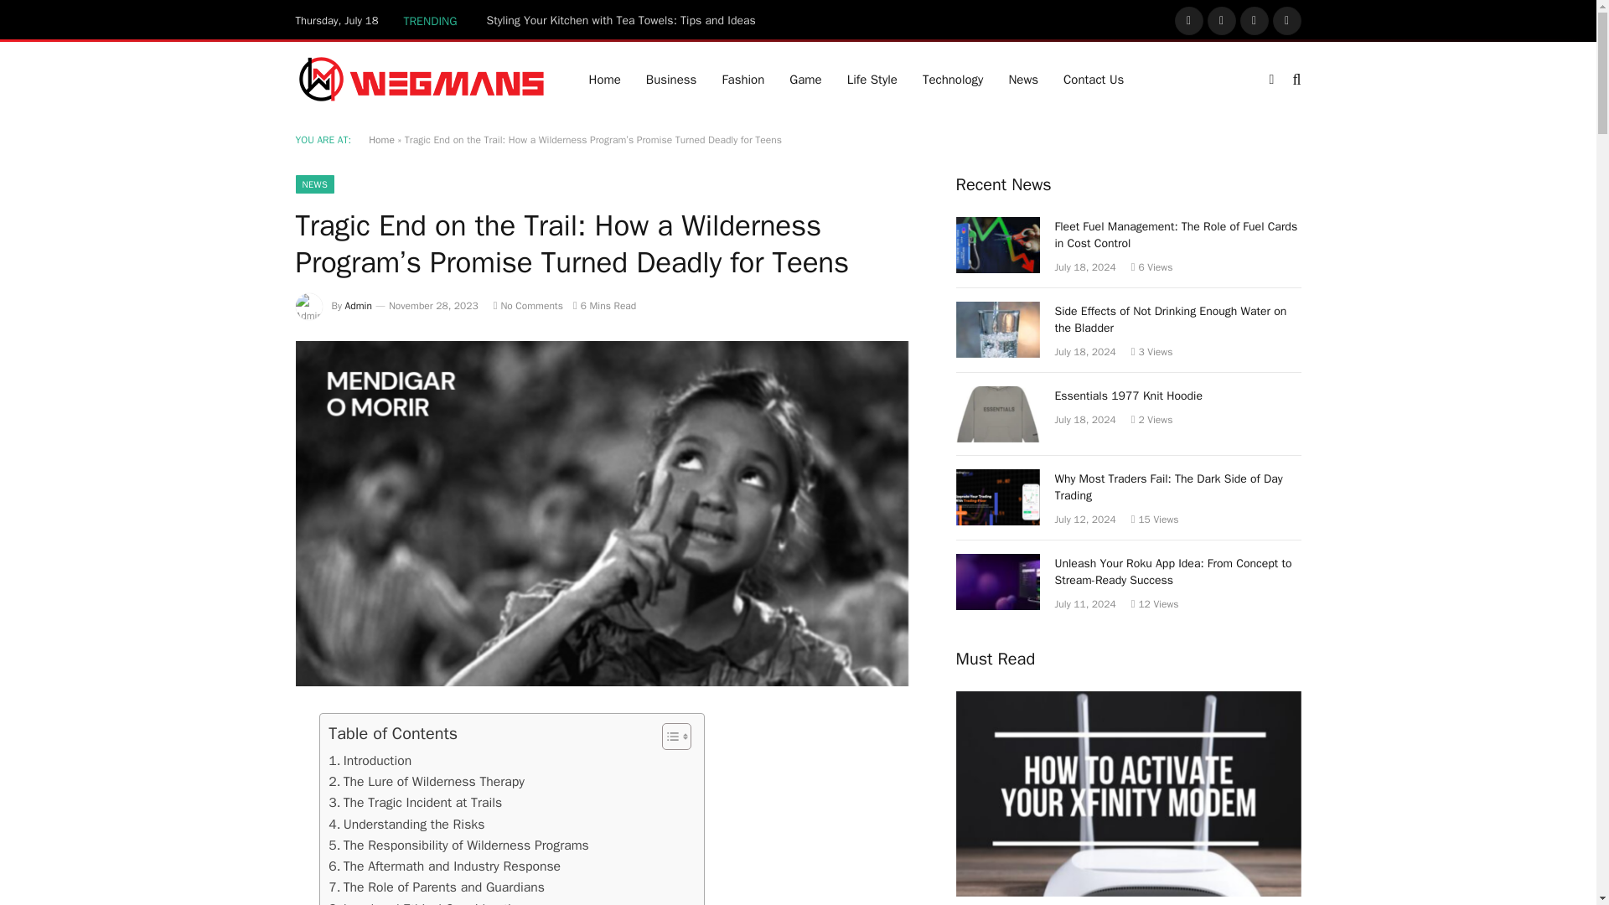  What do you see at coordinates (359, 305) in the screenshot?
I see `Admin` at bounding box center [359, 305].